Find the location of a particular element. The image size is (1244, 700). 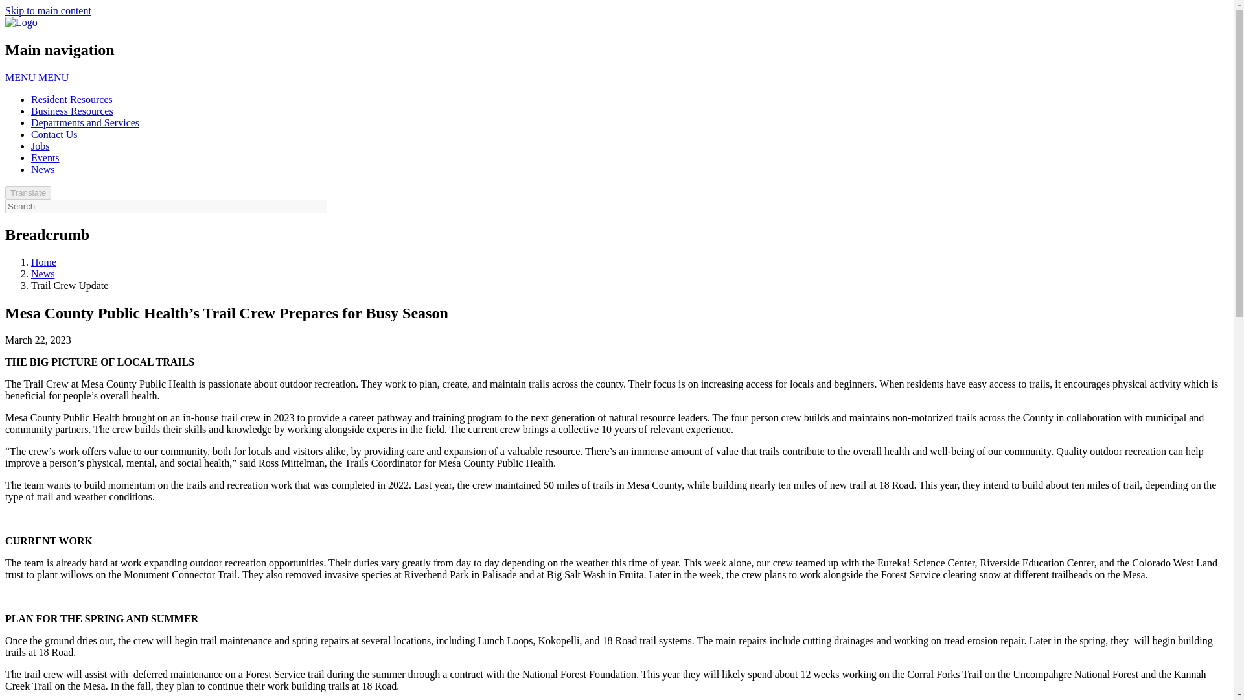

MENU MENU is located at coordinates (36, 78).